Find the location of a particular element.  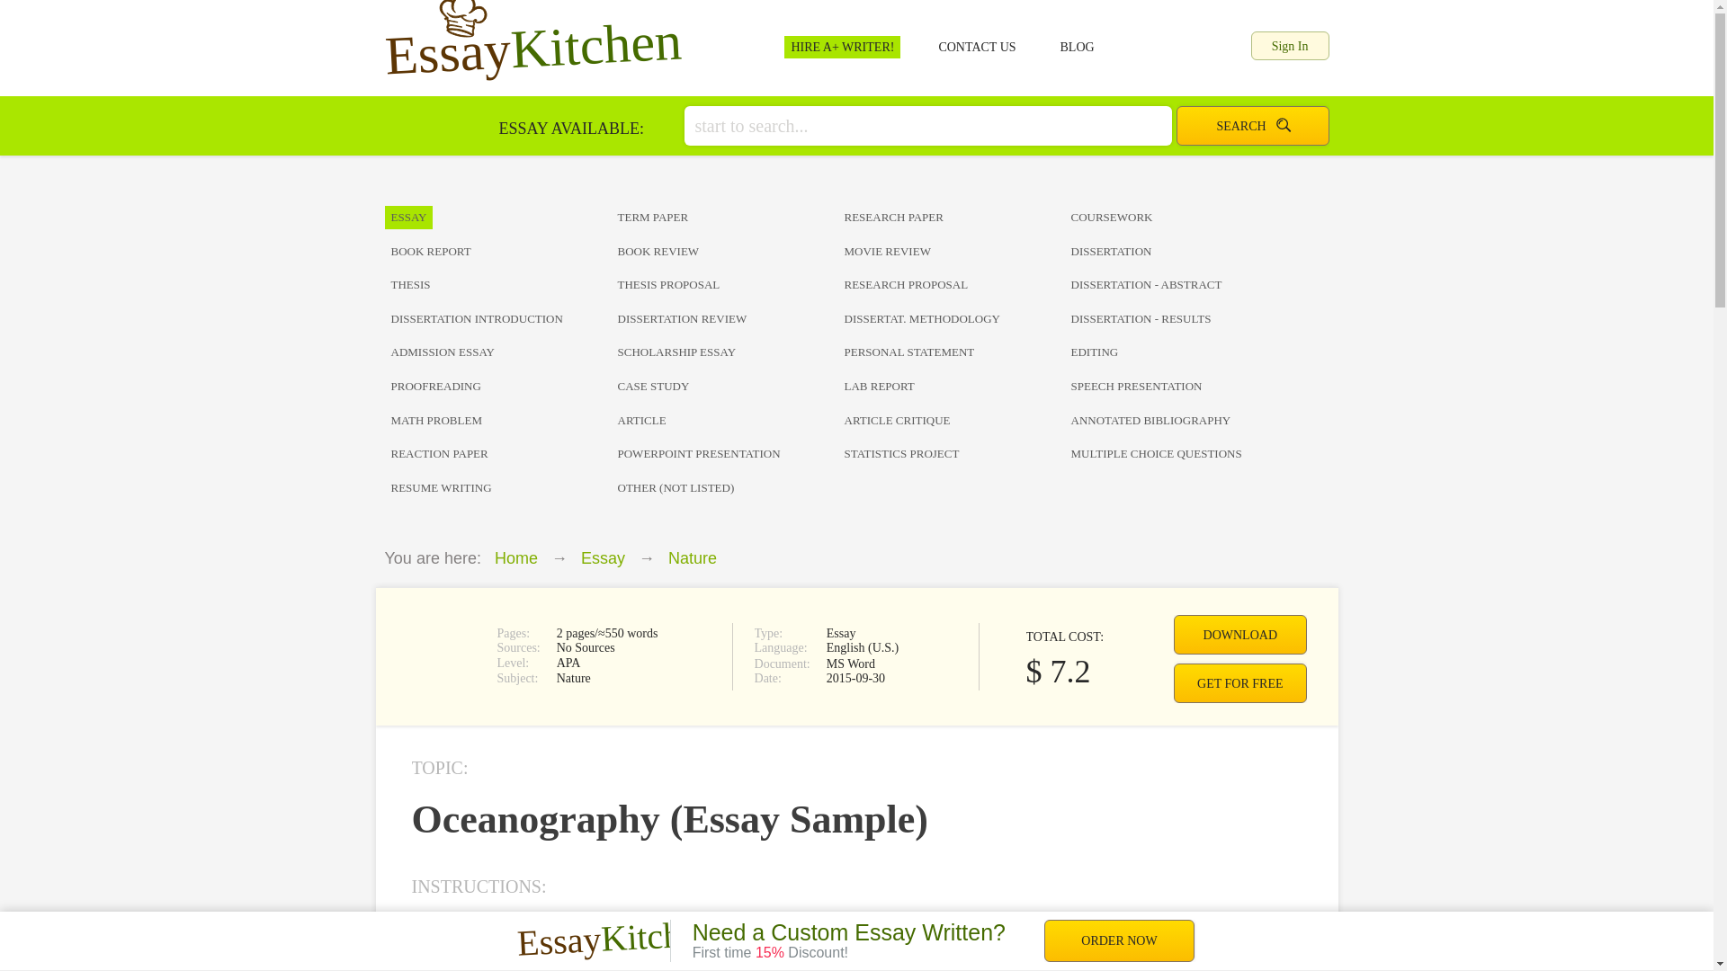

DISSERTATION - RESULTS is located at coordinates (1178, 318).